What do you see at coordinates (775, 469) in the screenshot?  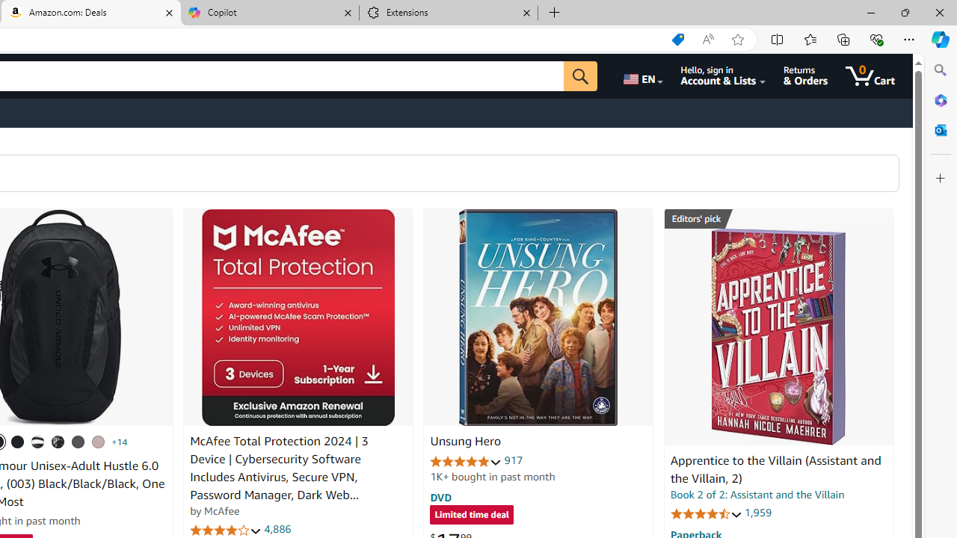 I see `Apprentice to the Villain (Assistant and the Villain, 2)` at bounding box center [775, 469].